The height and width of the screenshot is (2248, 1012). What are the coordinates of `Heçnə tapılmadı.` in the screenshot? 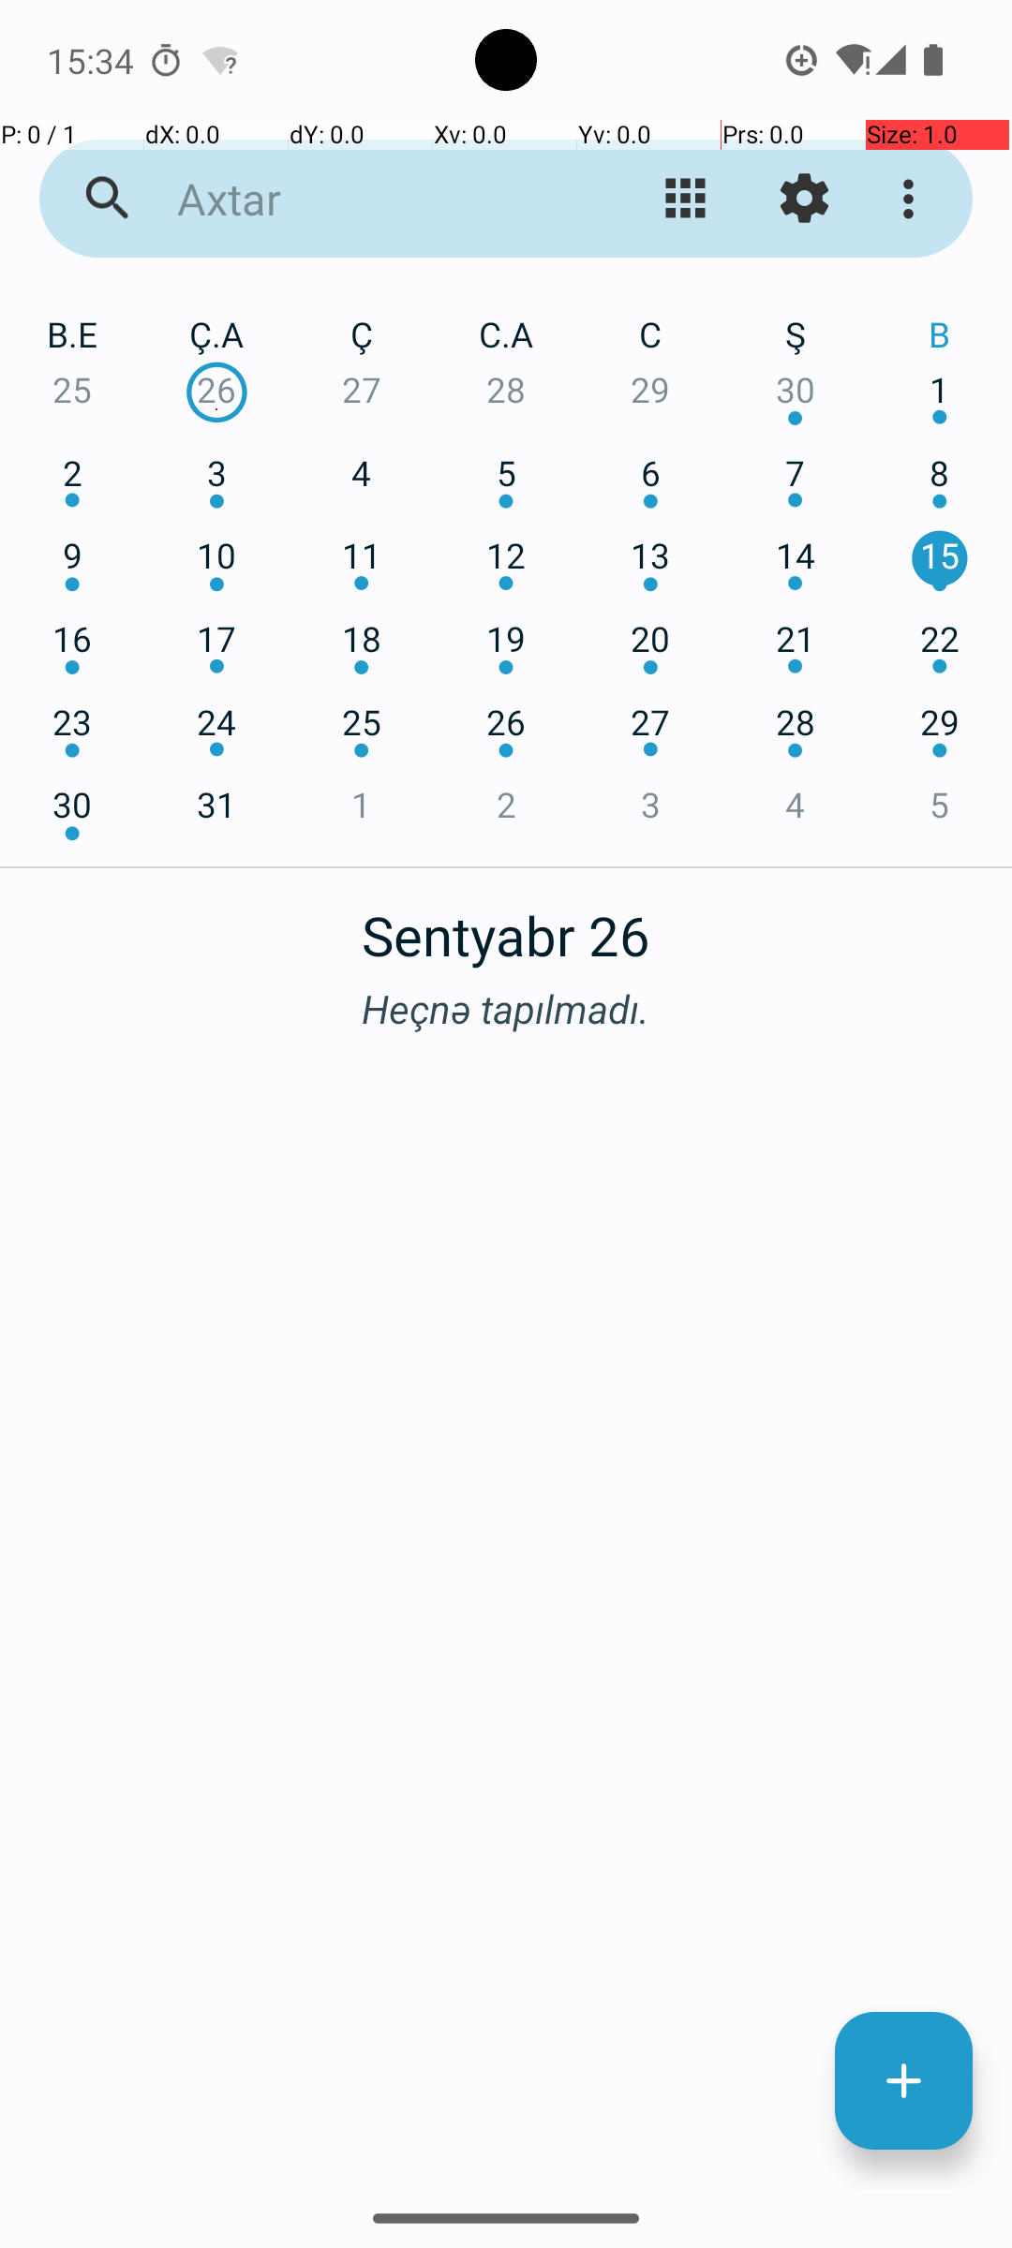 It's located at (506, 1008).